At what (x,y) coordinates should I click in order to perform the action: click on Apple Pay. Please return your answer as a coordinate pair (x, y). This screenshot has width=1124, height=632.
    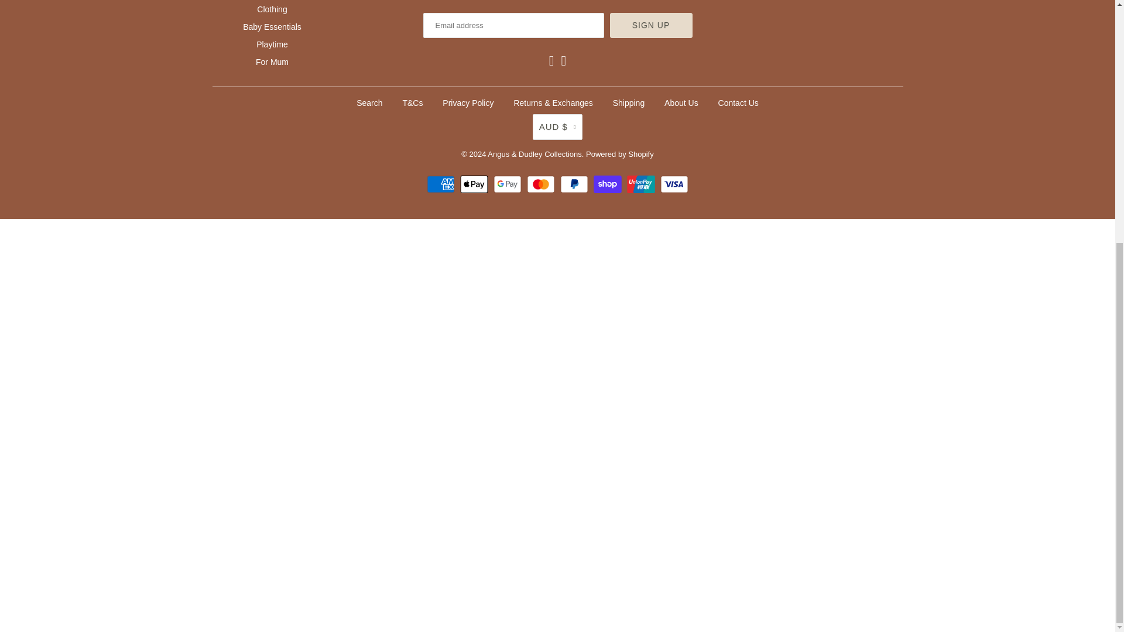
    Looking at the image, I should click on (475, 184).